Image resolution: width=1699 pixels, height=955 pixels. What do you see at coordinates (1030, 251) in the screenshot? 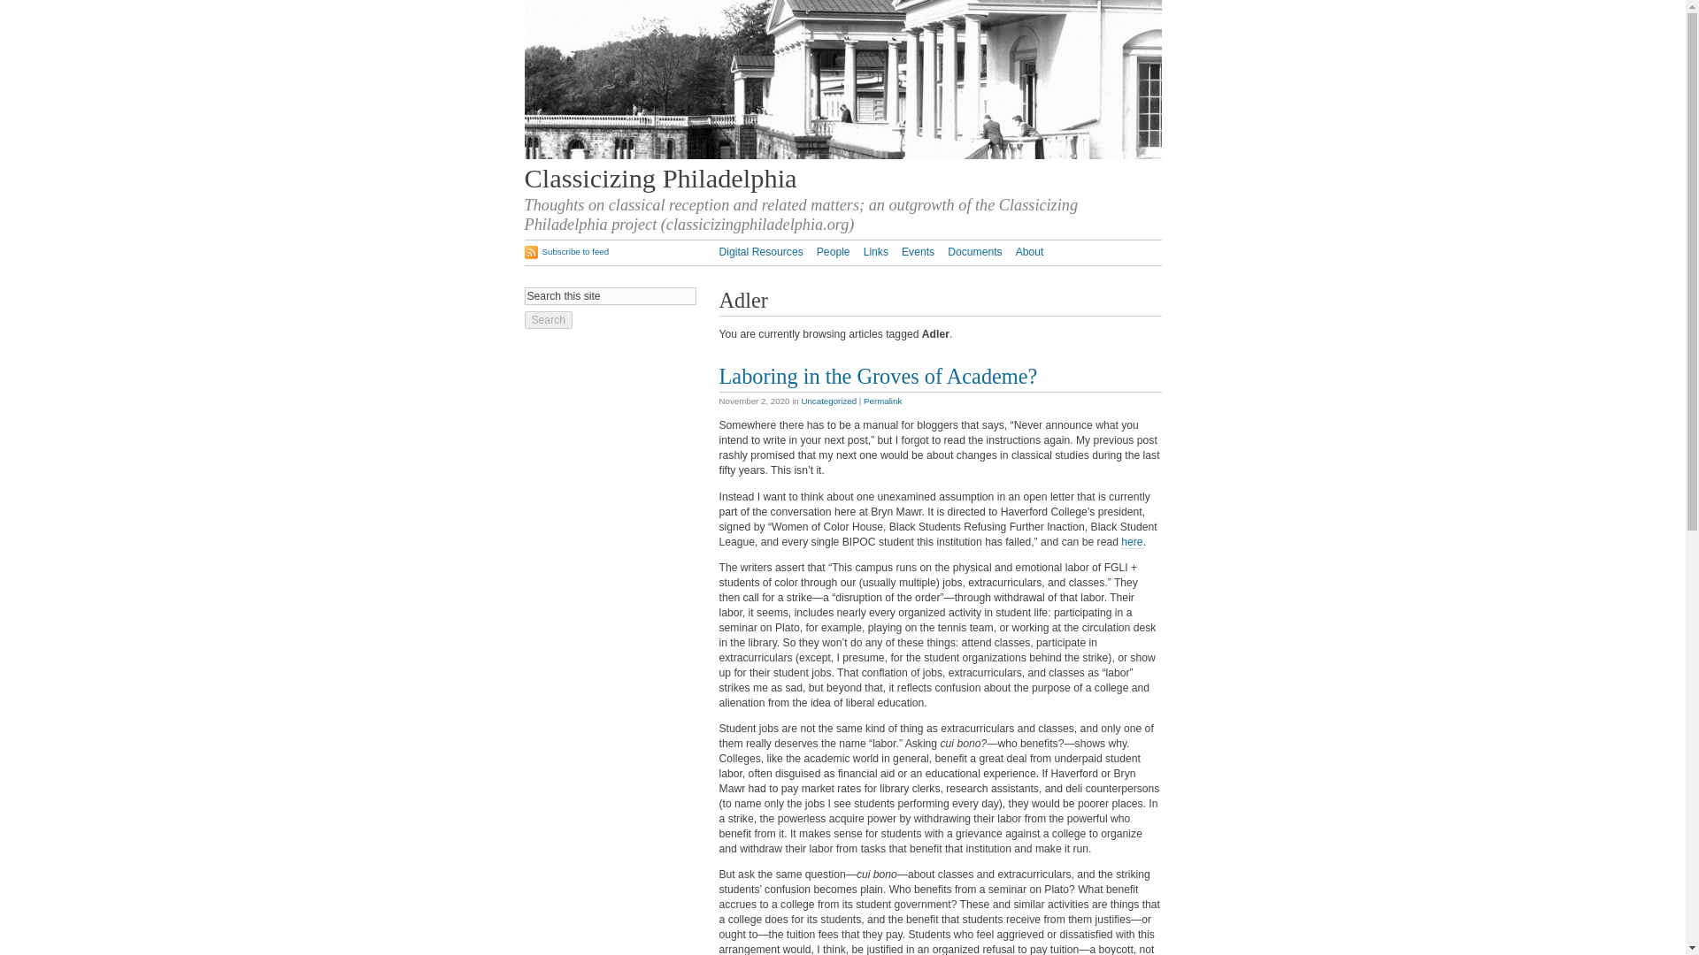
I see `About` at bounding box center [1030, 251].